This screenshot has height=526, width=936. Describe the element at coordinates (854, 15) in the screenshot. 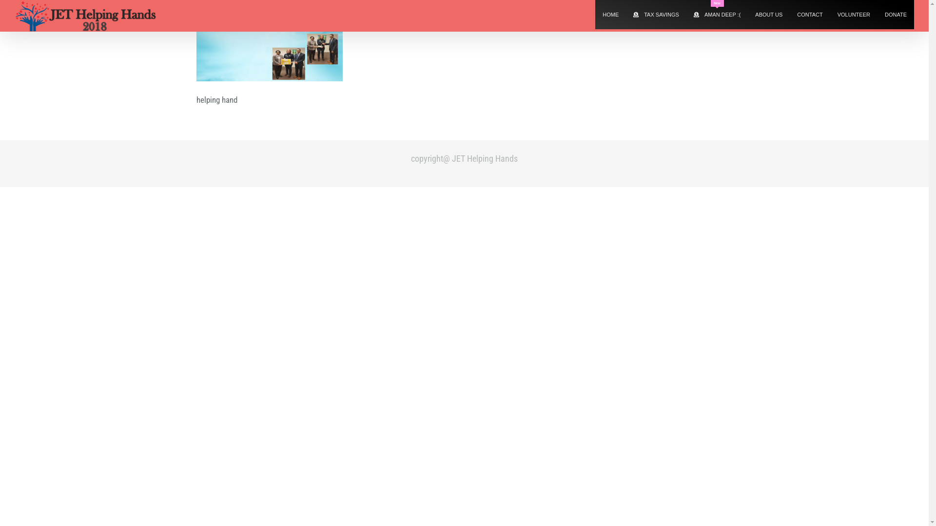

I see `VOLUNTEER` at that location.